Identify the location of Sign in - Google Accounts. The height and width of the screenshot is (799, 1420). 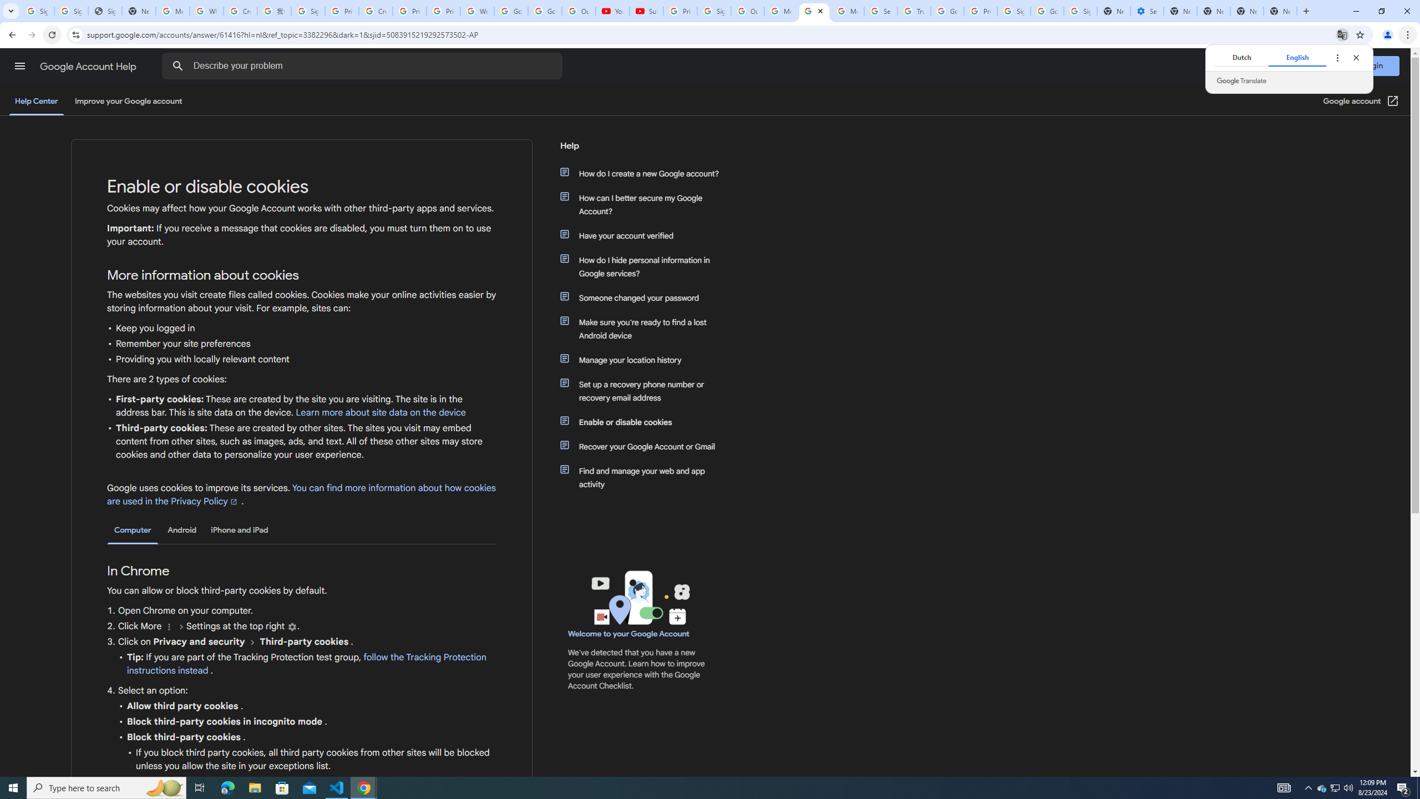
(714, 11).